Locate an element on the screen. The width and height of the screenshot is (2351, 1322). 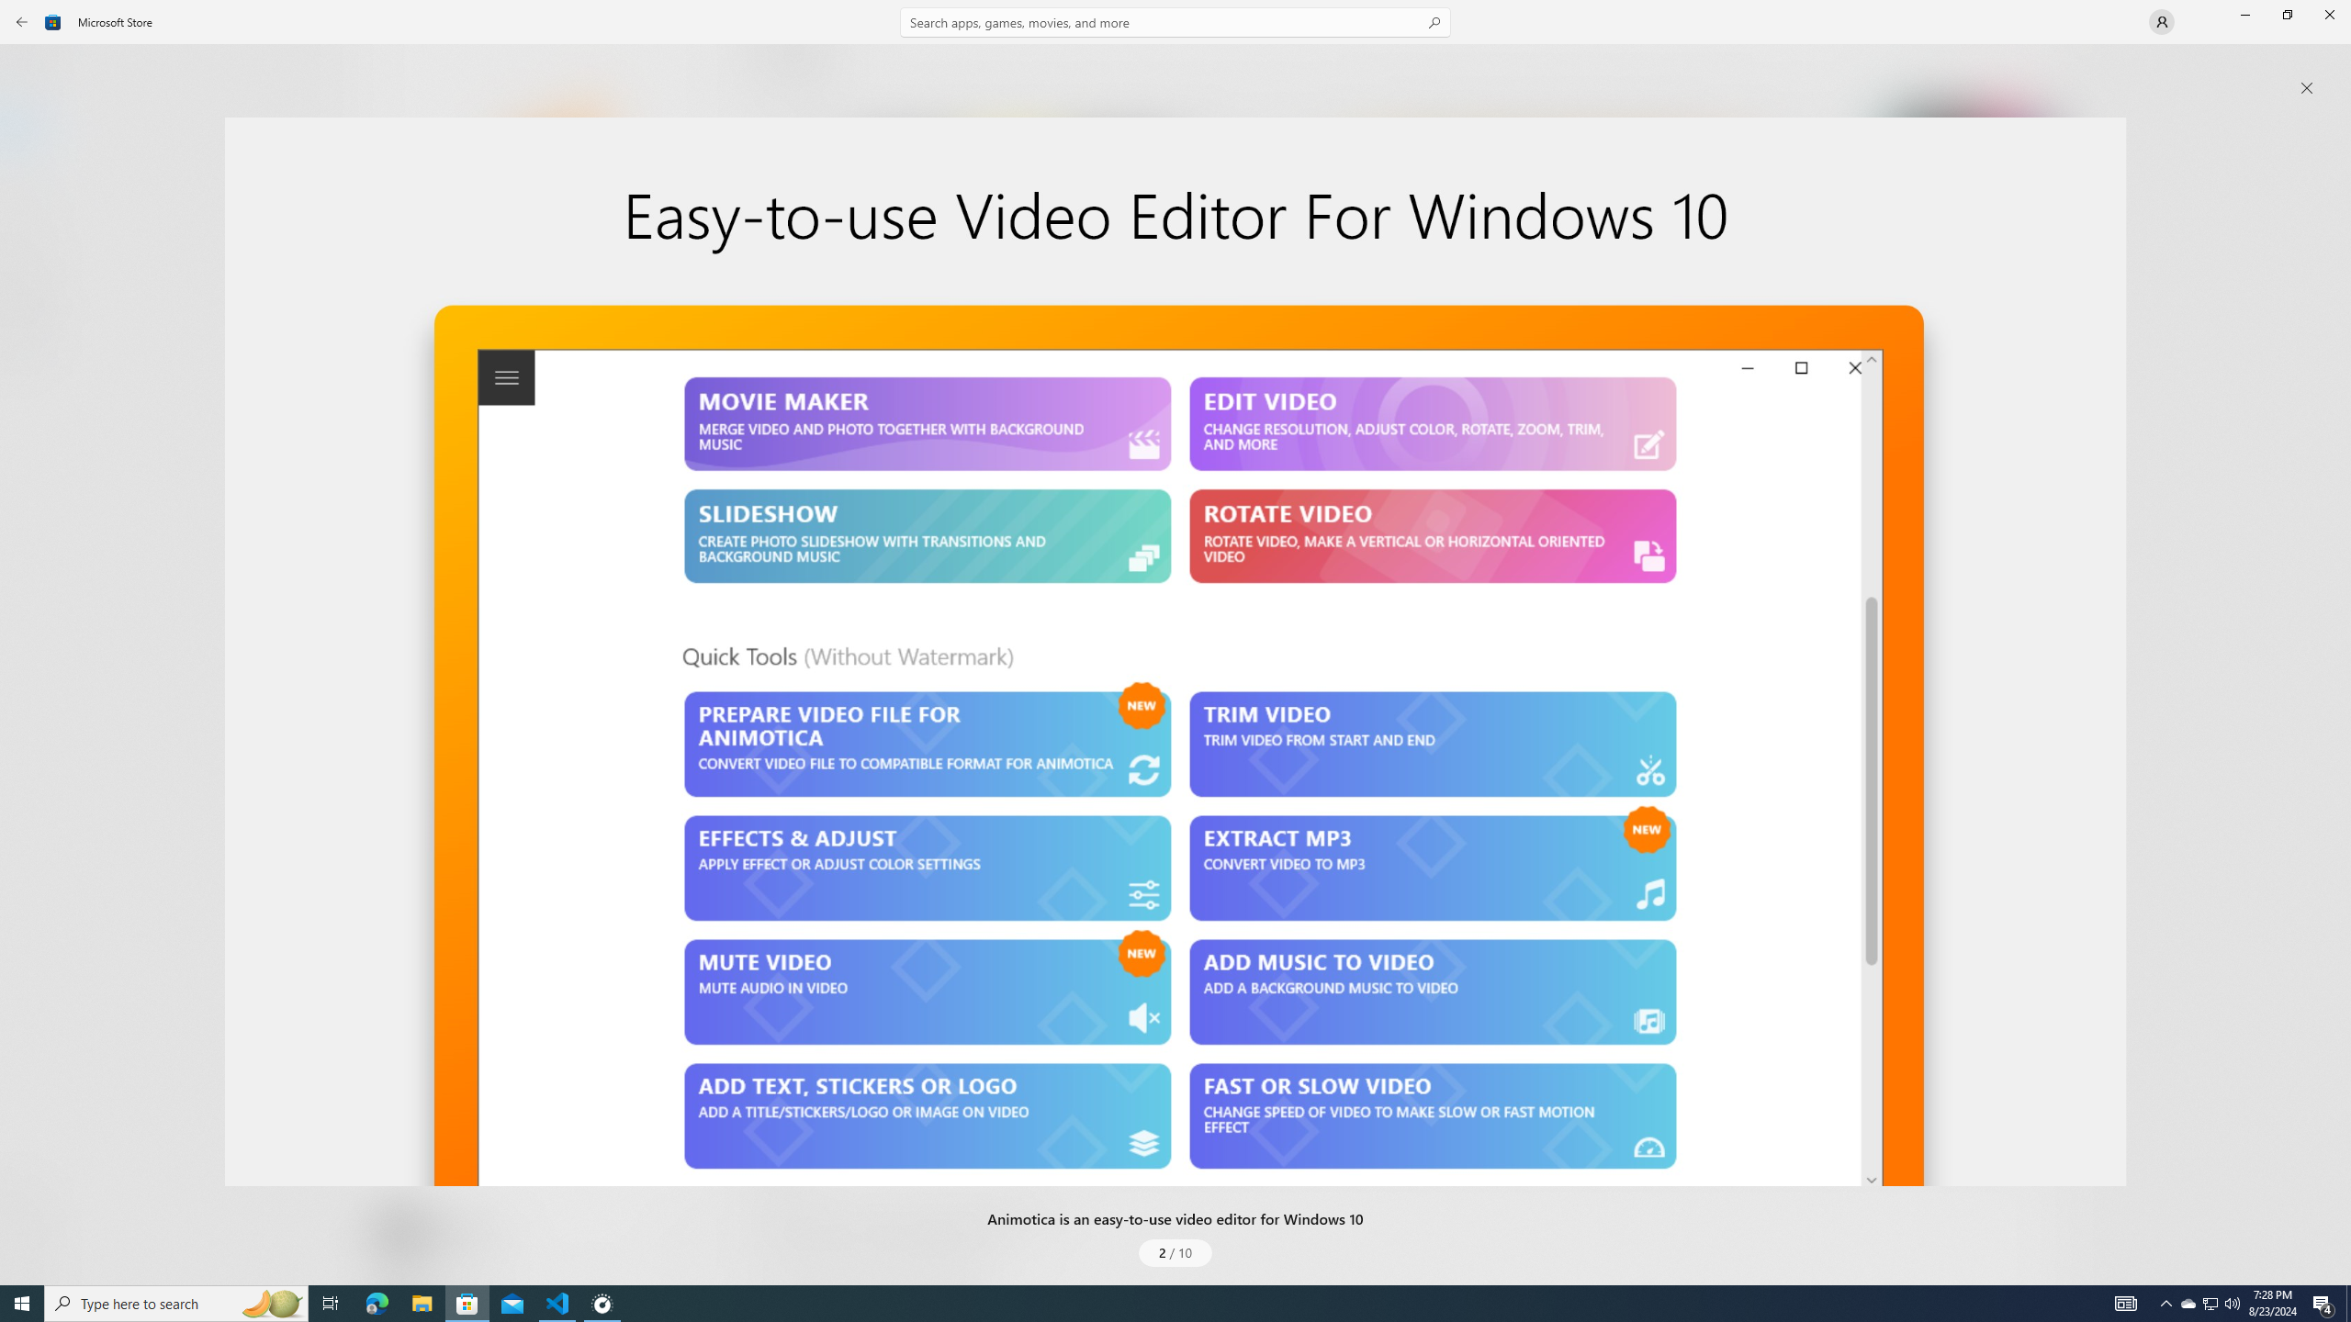
close popup window is located at coordinates (2307, 88).